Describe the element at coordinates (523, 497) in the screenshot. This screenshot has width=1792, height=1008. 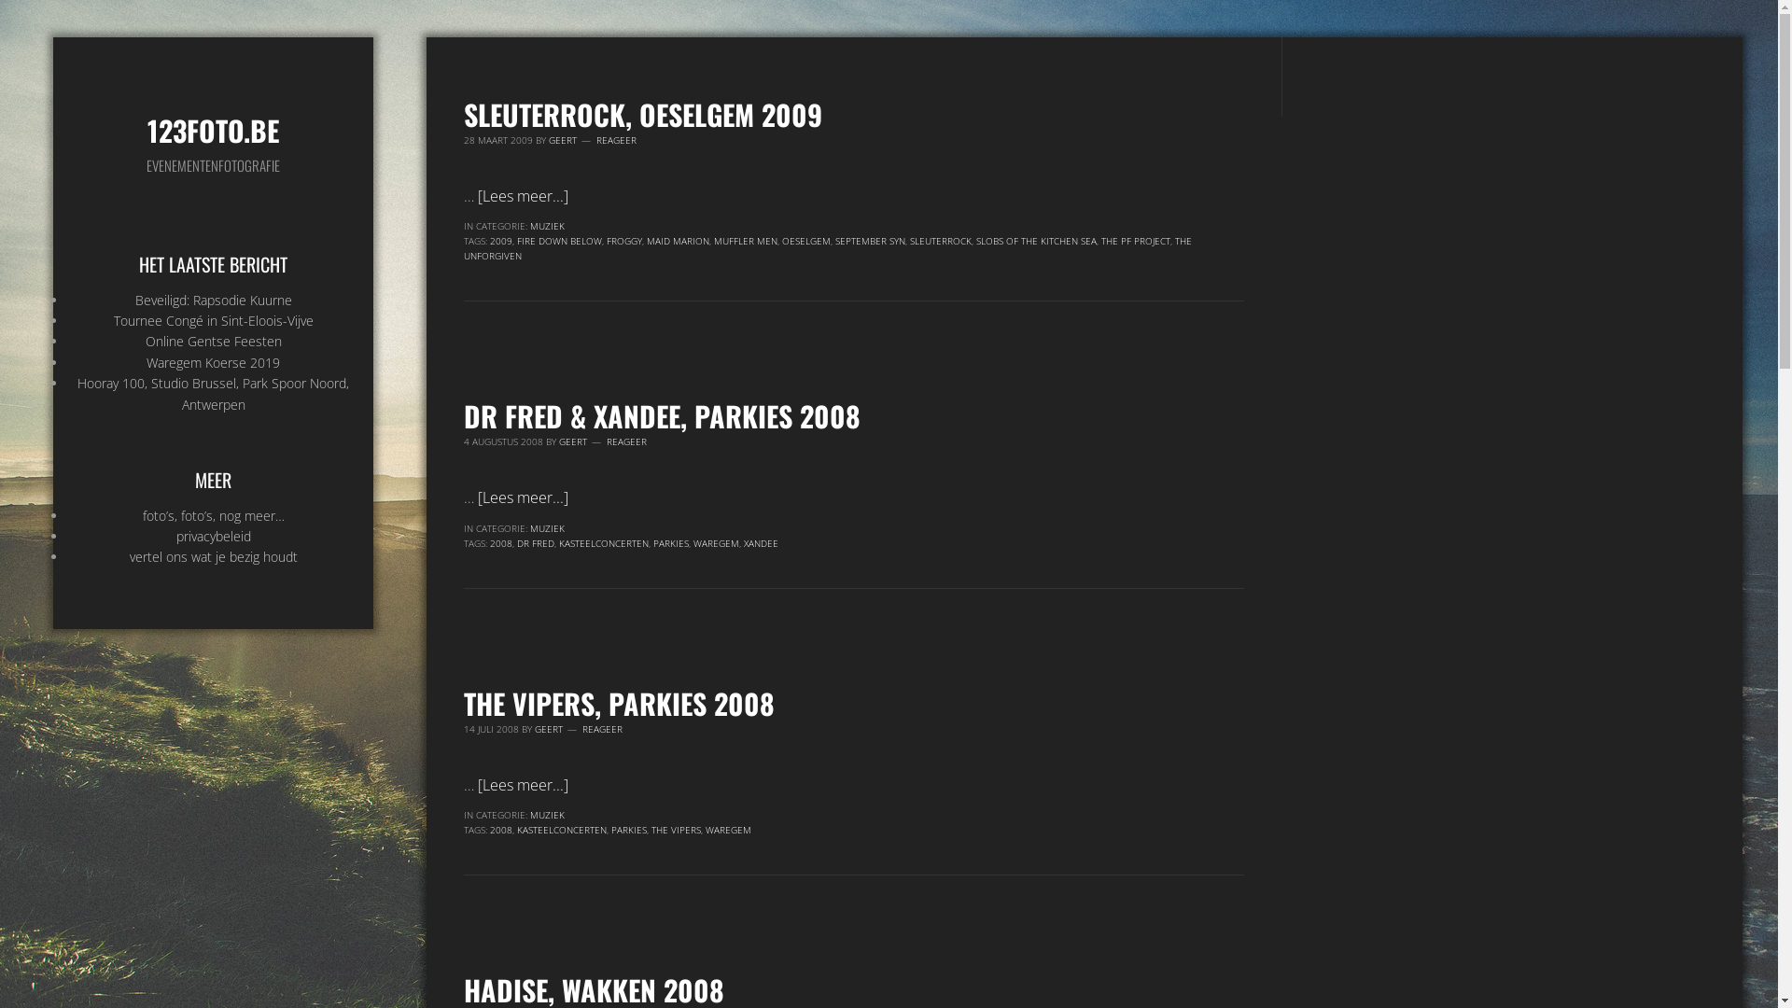
I see `[Lees meer...]` at that location.